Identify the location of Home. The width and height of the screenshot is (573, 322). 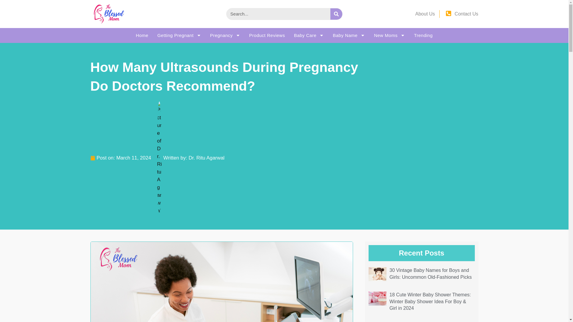
(142, 35).